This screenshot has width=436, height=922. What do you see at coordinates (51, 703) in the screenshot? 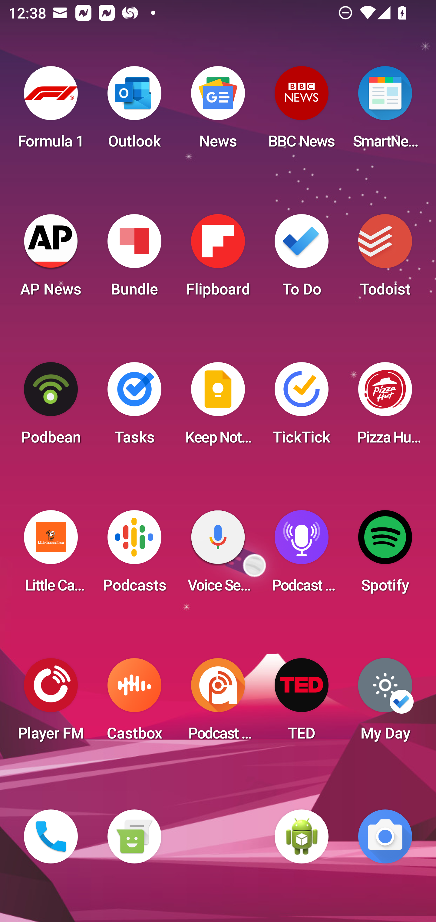
I see `Player FM` at bounding box center [51, 703].